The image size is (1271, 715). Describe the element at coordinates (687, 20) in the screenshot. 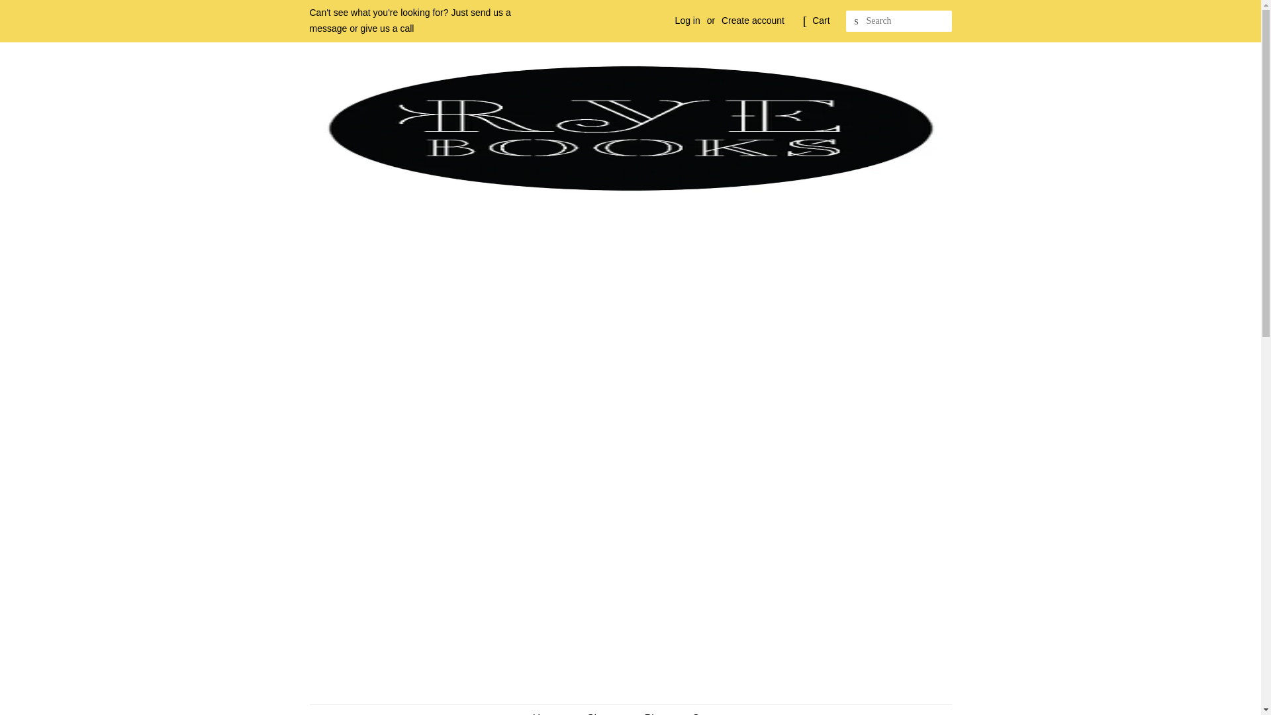

I see `Log in` at that location.